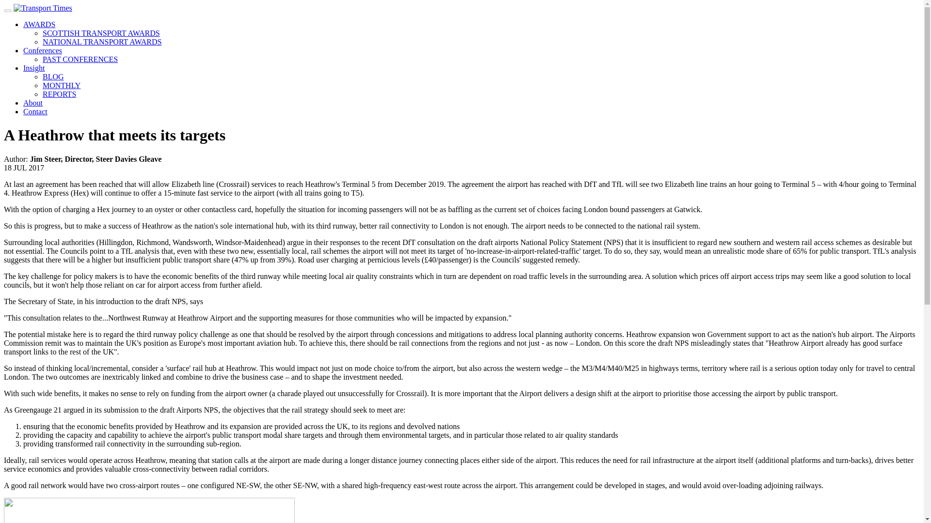  Describe the element at coordinates (35, 111) in the screenshot. I see `Contact` at that location.